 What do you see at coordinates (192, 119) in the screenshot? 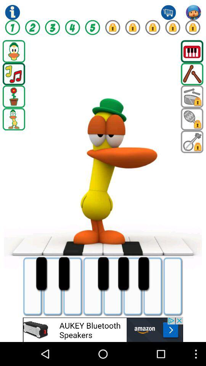
I see `select shaker` at bounding box center [192, 119].